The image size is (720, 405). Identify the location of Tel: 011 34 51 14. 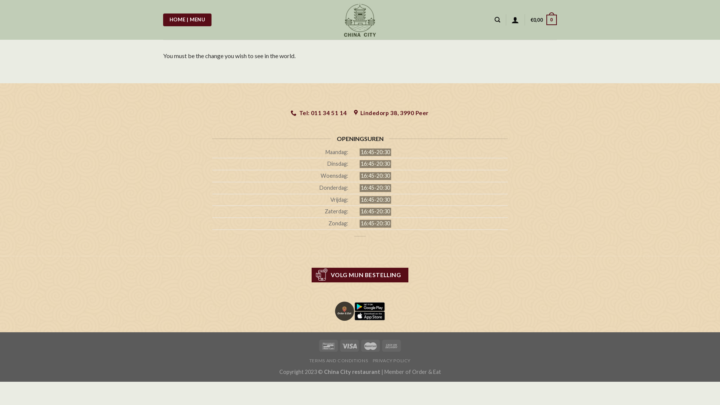
(319, 113).